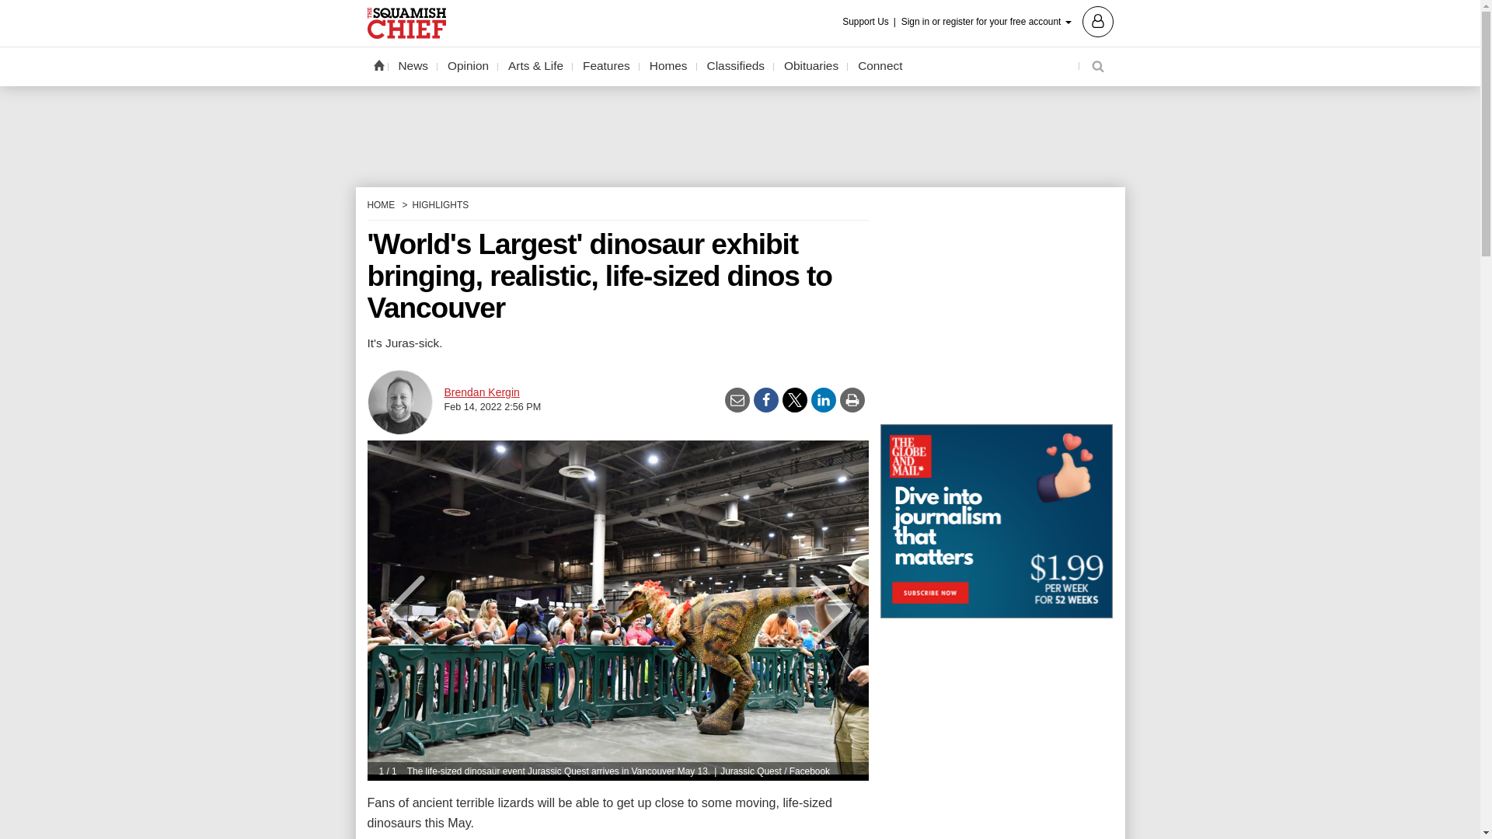  Describe the element at coordinates (413, 66) in the screenshot. I see `News` at that location.